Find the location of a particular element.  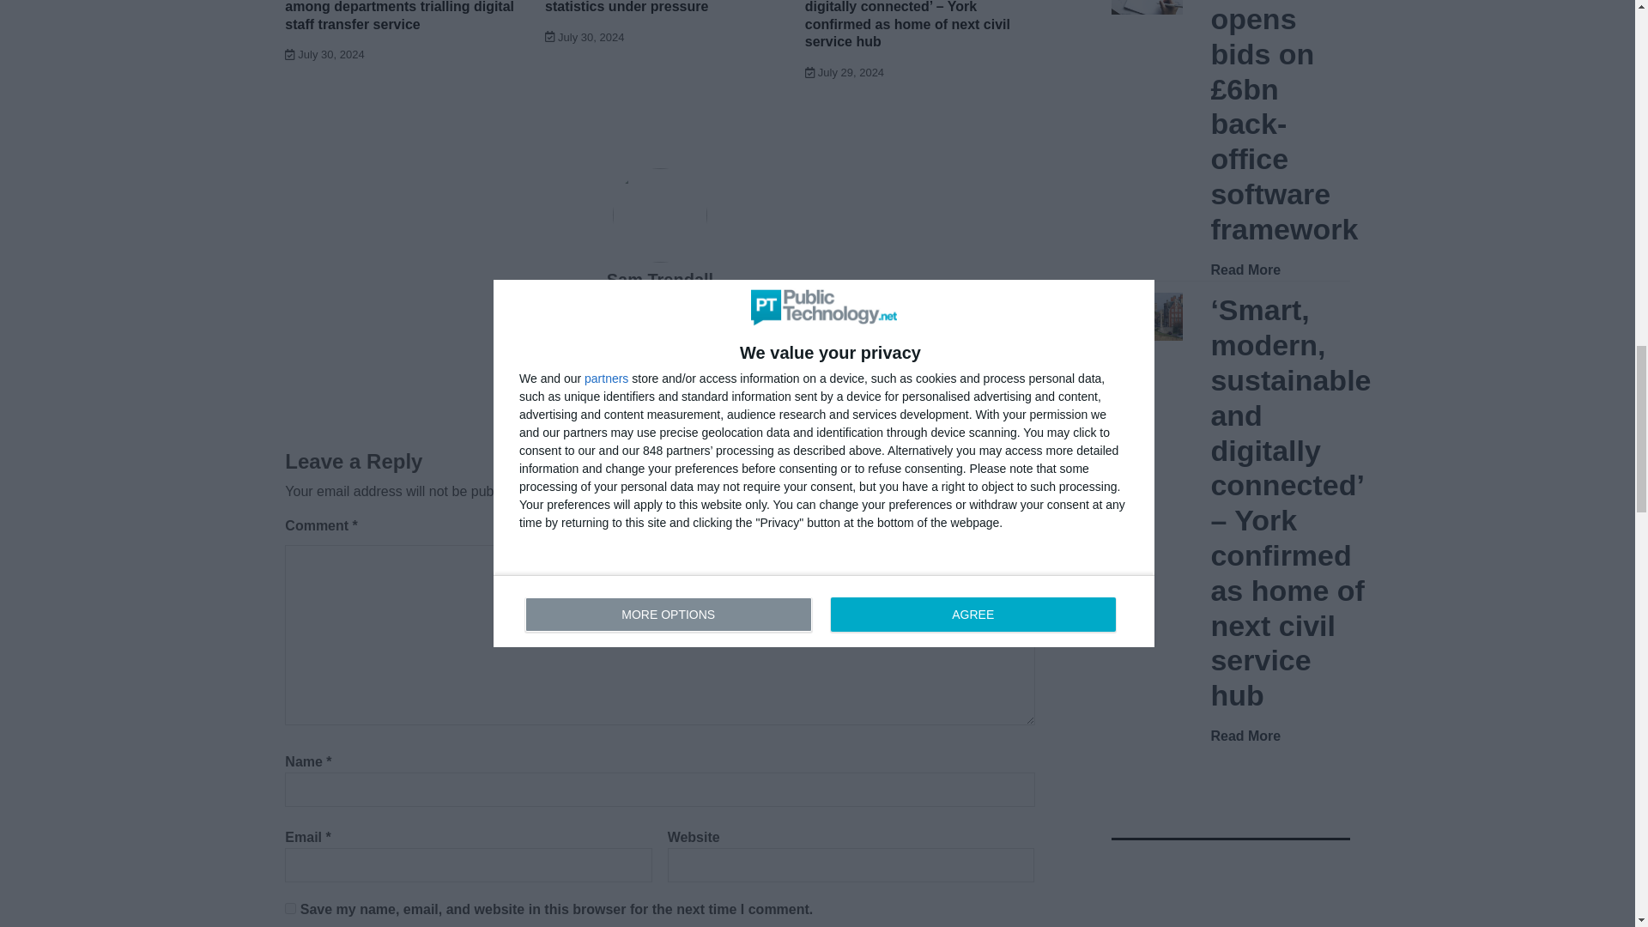

yes is located at coordinates (290, 908).